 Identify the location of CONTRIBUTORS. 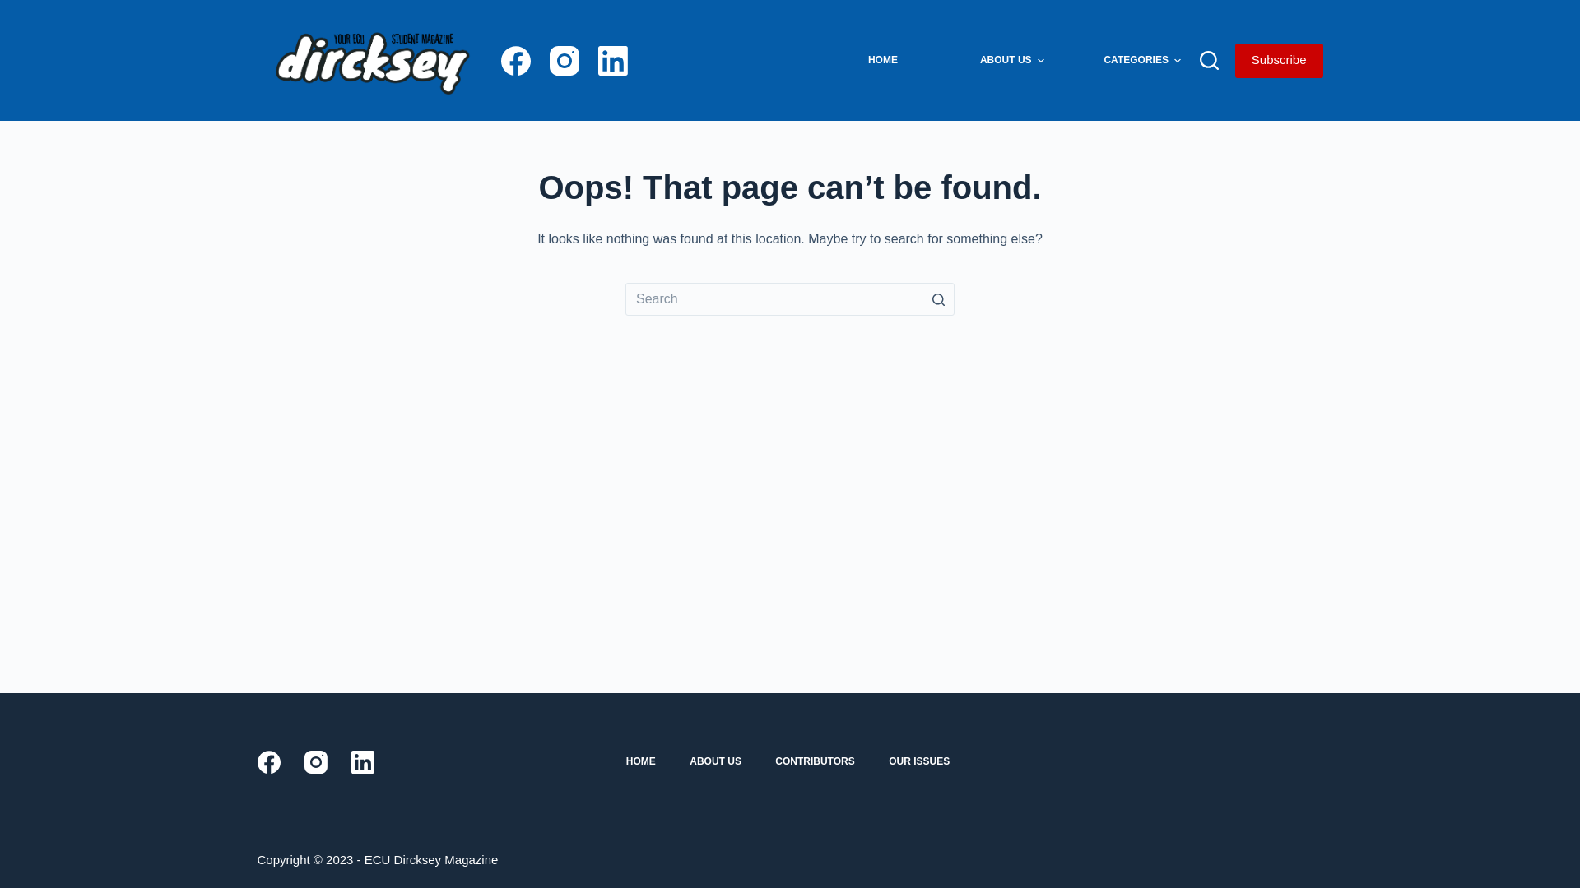
(815, 762).